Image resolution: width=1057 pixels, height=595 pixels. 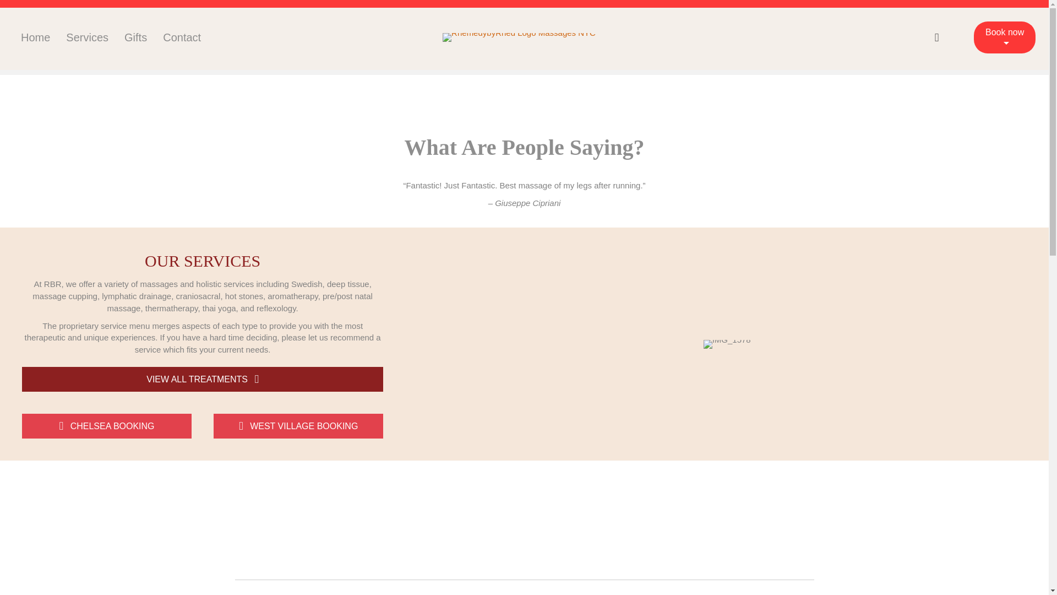 What do you see at coordinates (519, 37) in the screenshot?
I see `Rbrextendedlogo` at bounding box center [519, 37].